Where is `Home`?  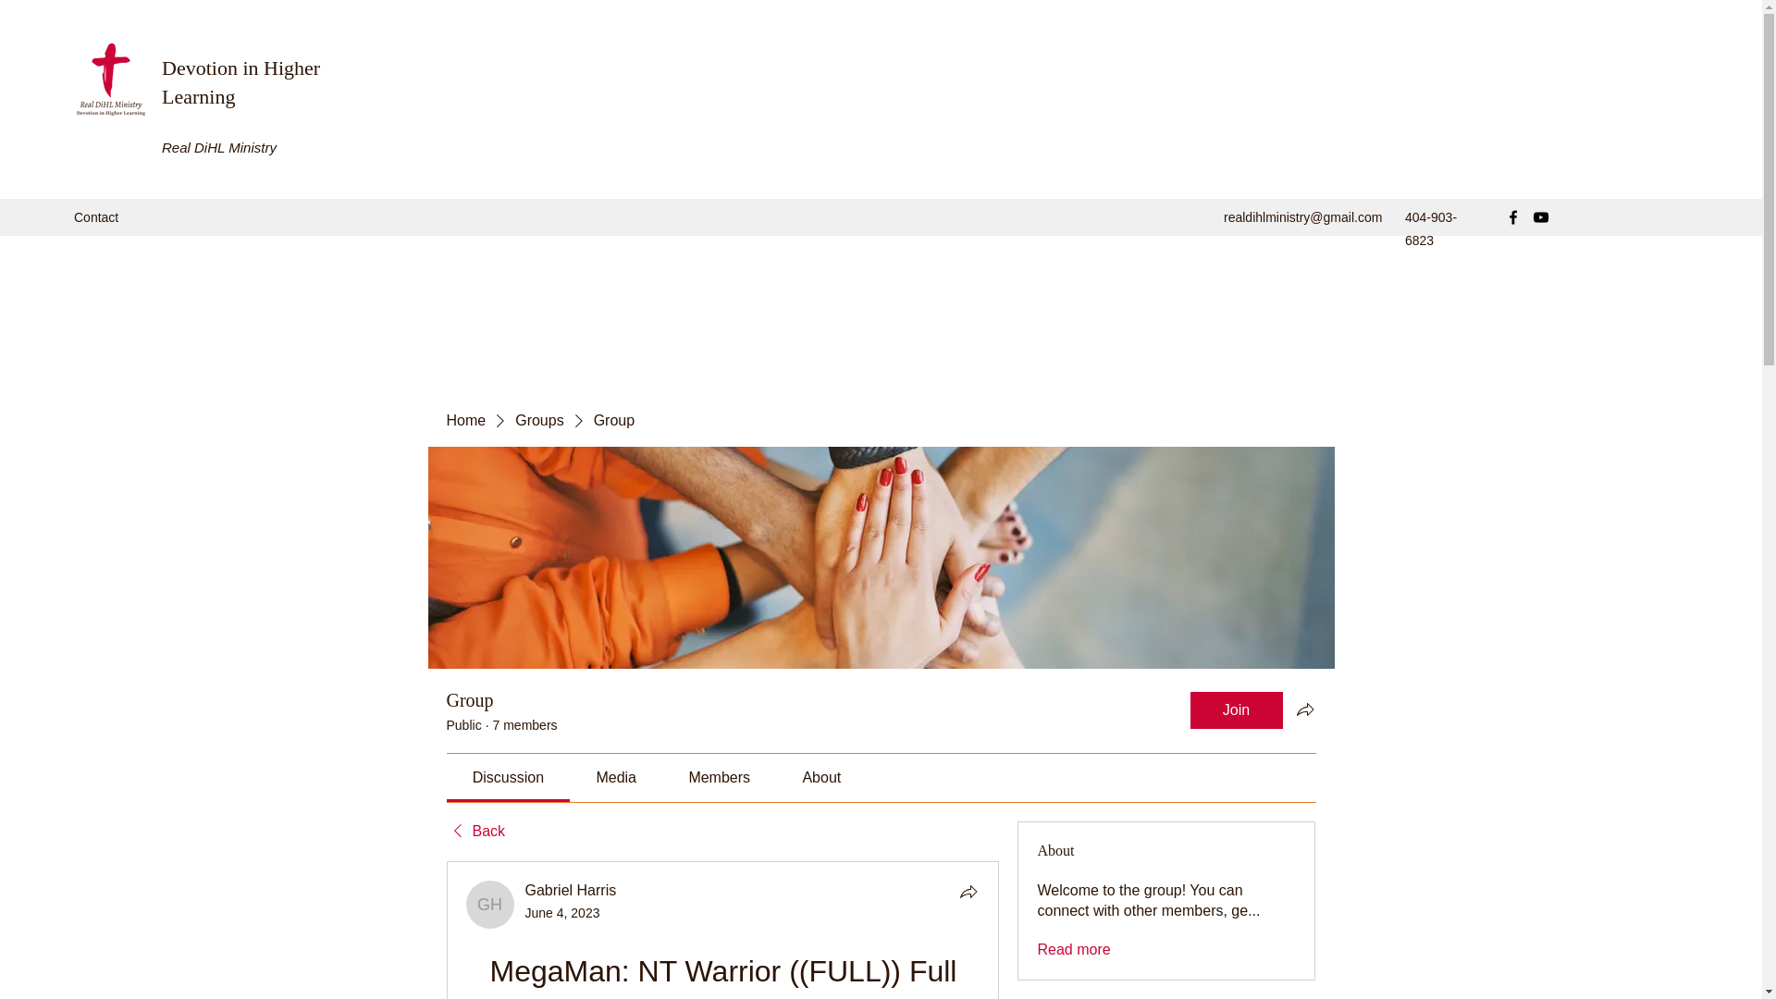 Home is located at coordinates (464, 420).